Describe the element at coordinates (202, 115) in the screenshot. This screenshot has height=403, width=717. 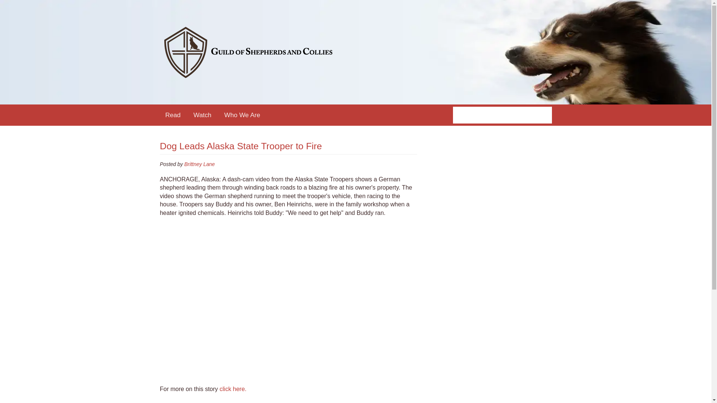
I see `Watch` at that location.